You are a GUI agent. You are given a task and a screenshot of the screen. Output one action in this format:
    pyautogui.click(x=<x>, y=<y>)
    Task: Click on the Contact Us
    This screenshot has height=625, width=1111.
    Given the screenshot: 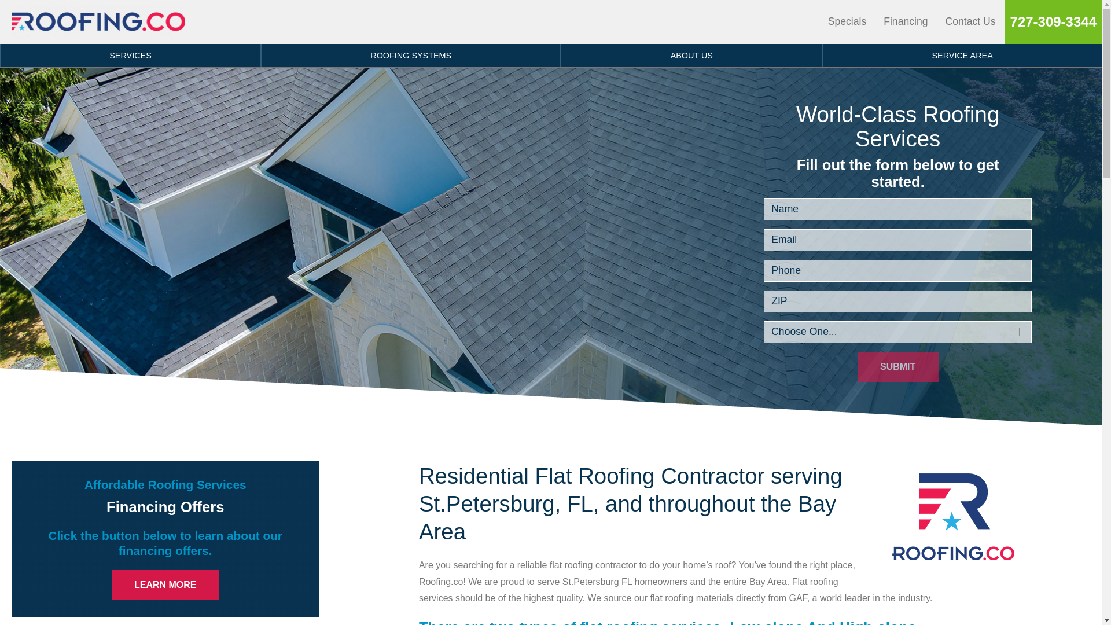 What is the action you would take?
    pyautogui.click(x=970, y=22)
    